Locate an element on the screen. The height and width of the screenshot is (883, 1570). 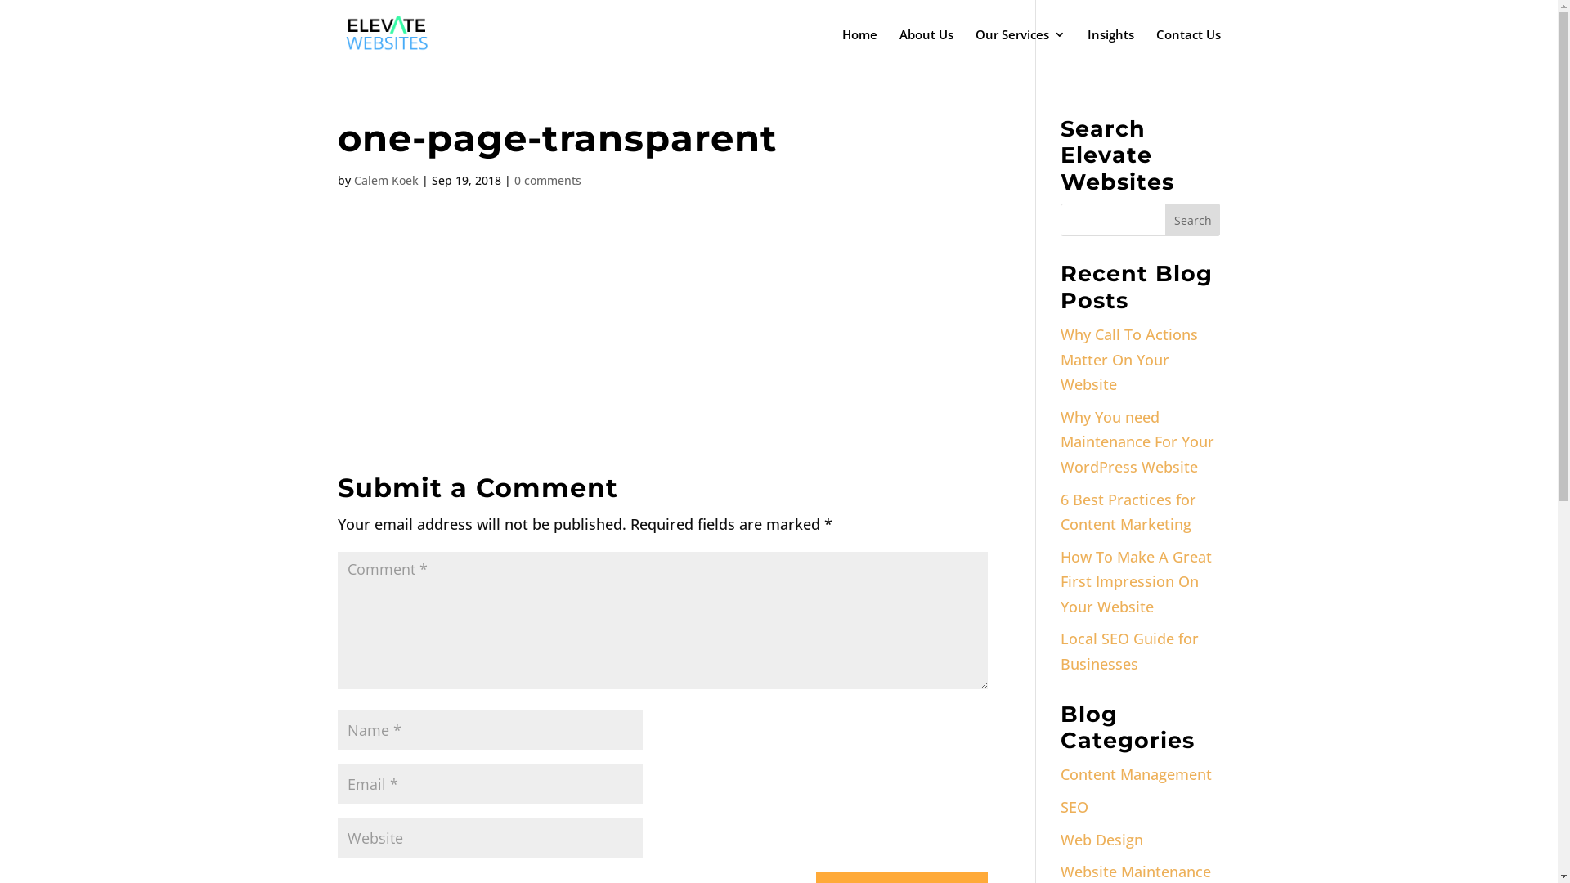
Why Call To Actions Matter On Your Website is located at coordinates (1129, 360).